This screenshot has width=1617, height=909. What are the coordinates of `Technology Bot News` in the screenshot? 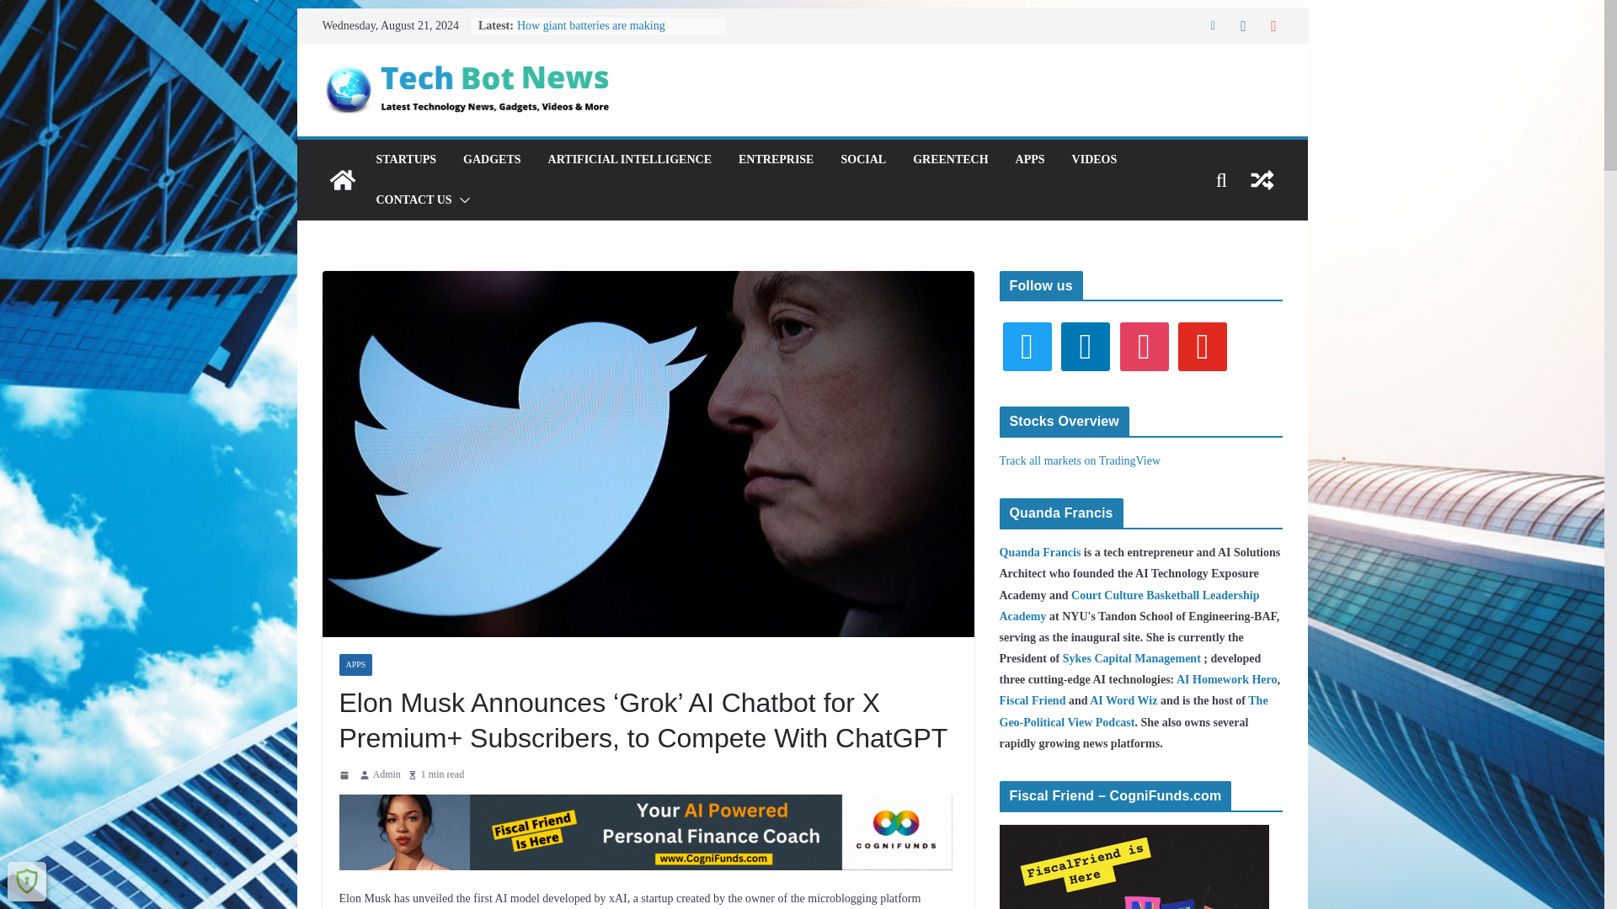 It's located at (342, 180).